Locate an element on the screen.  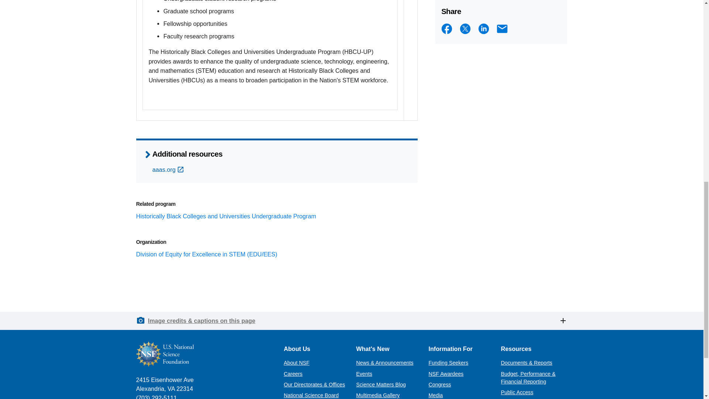
Email is located at coordinates (502, 29).